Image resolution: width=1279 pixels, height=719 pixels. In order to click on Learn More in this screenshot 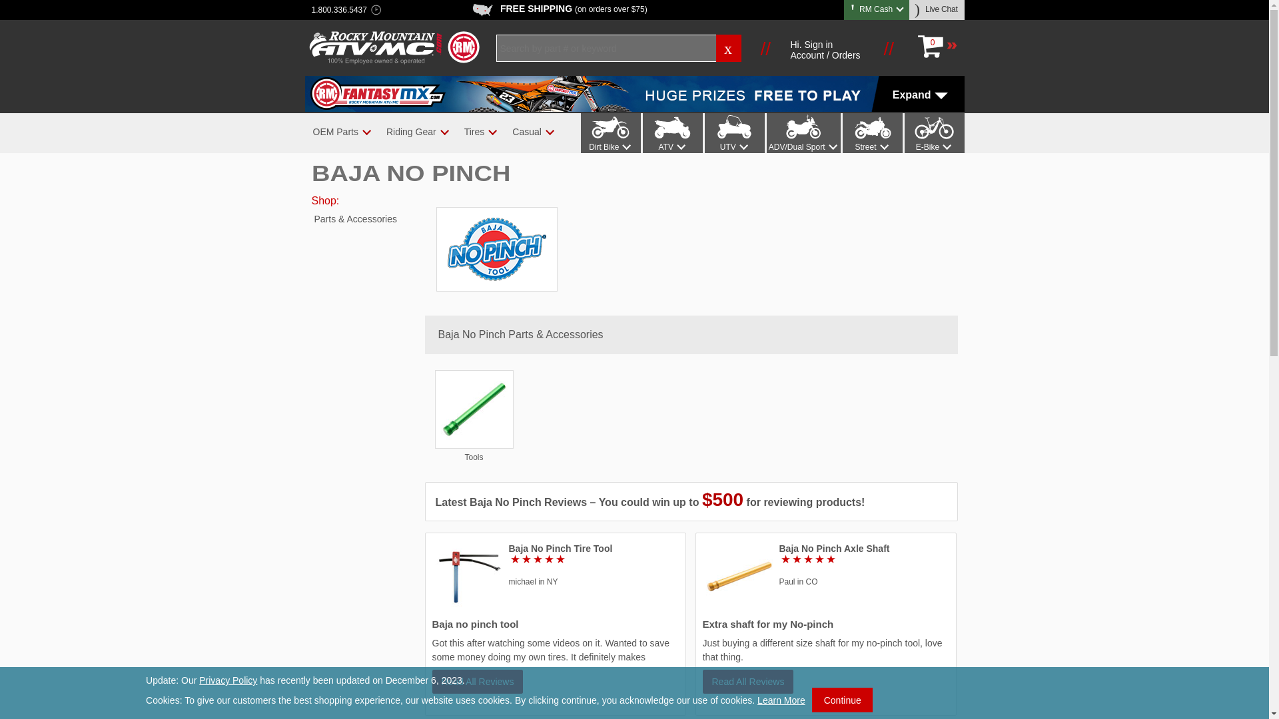, I will do `click(781, 700)`.